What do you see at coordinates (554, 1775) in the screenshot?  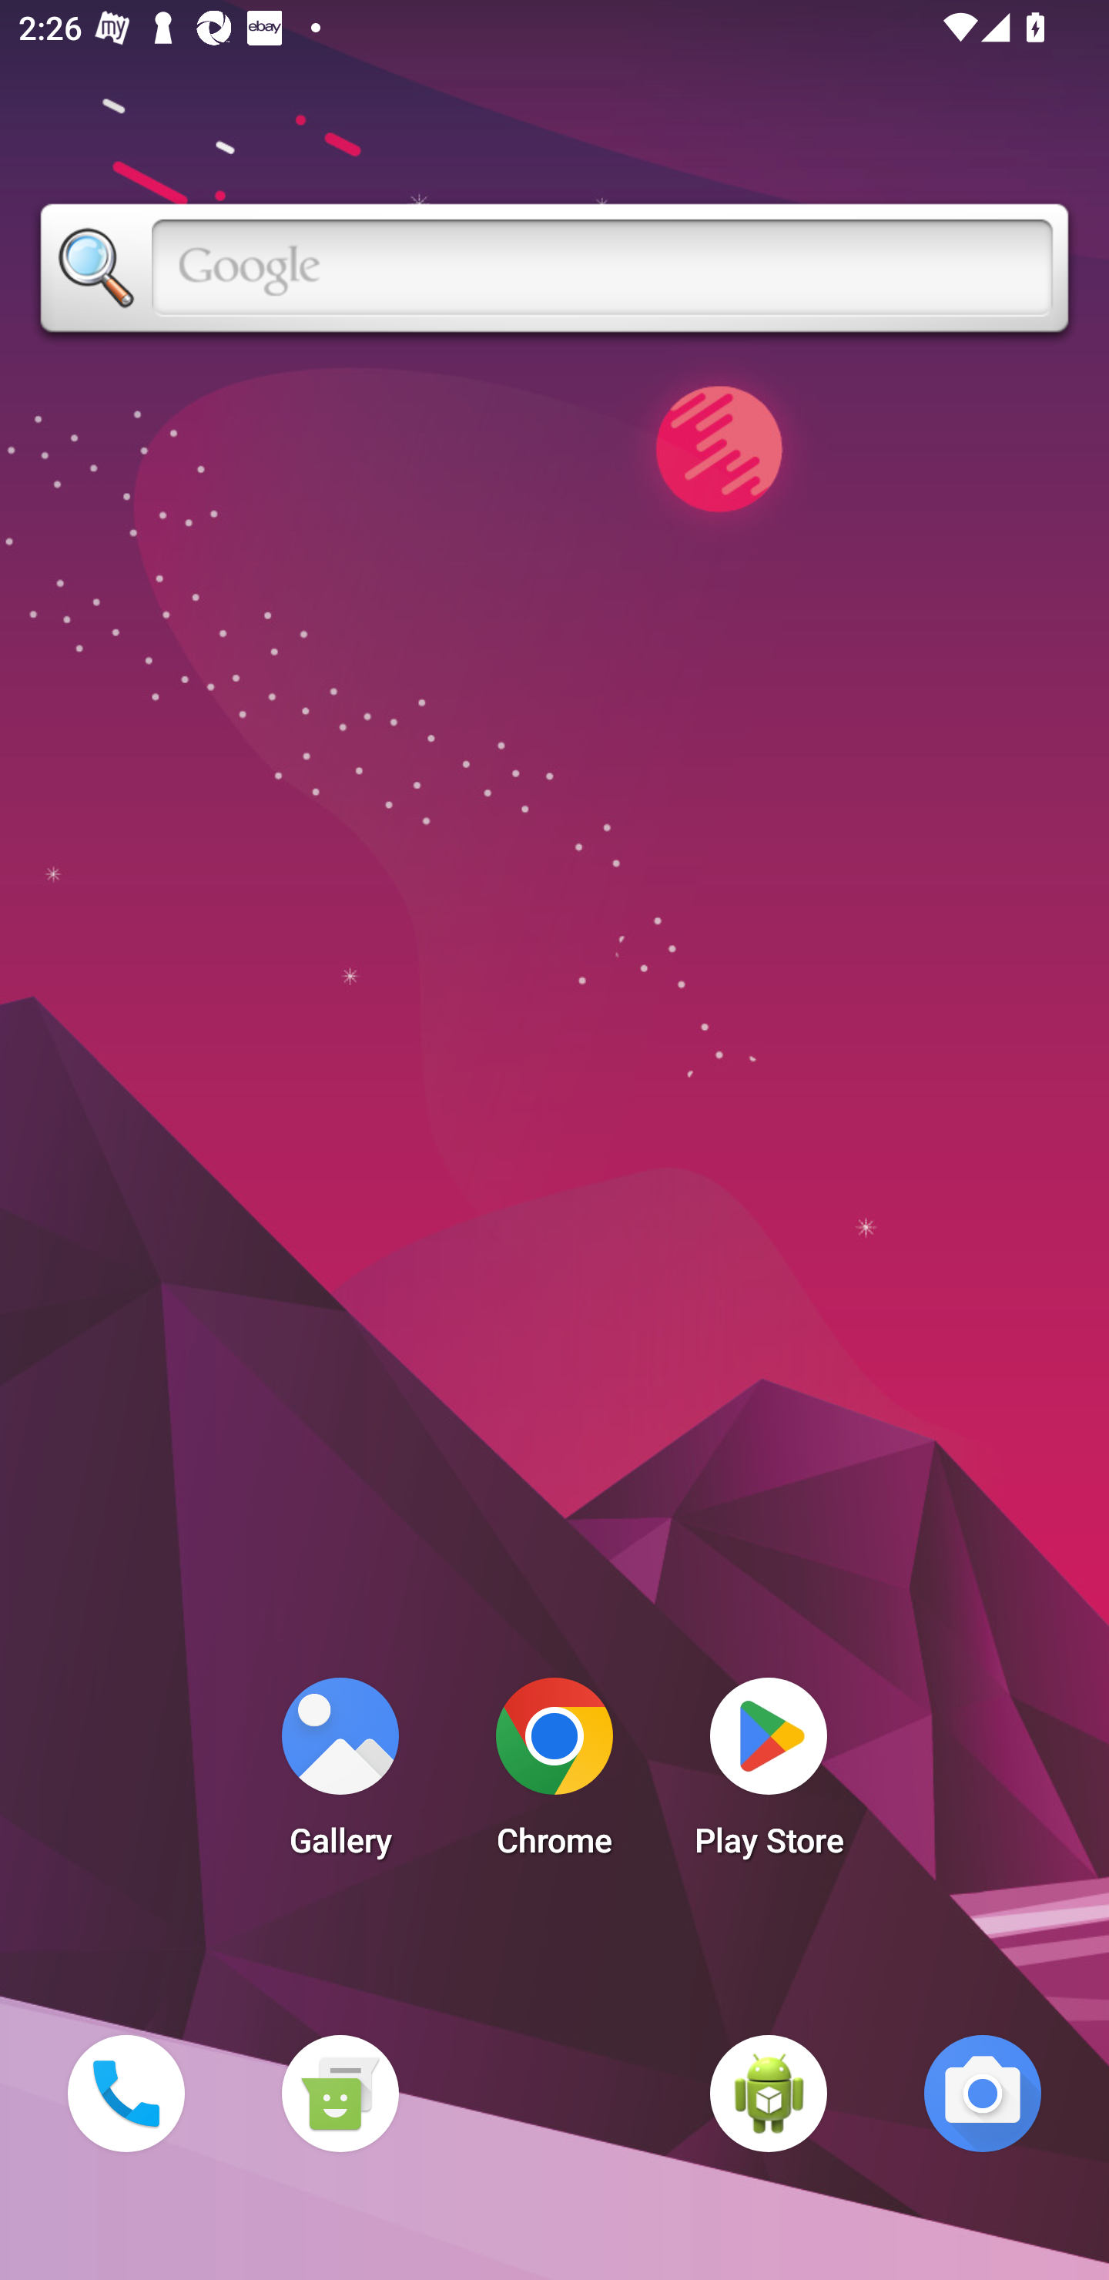 I see `Chrome` at bounding box center [554, 1775].